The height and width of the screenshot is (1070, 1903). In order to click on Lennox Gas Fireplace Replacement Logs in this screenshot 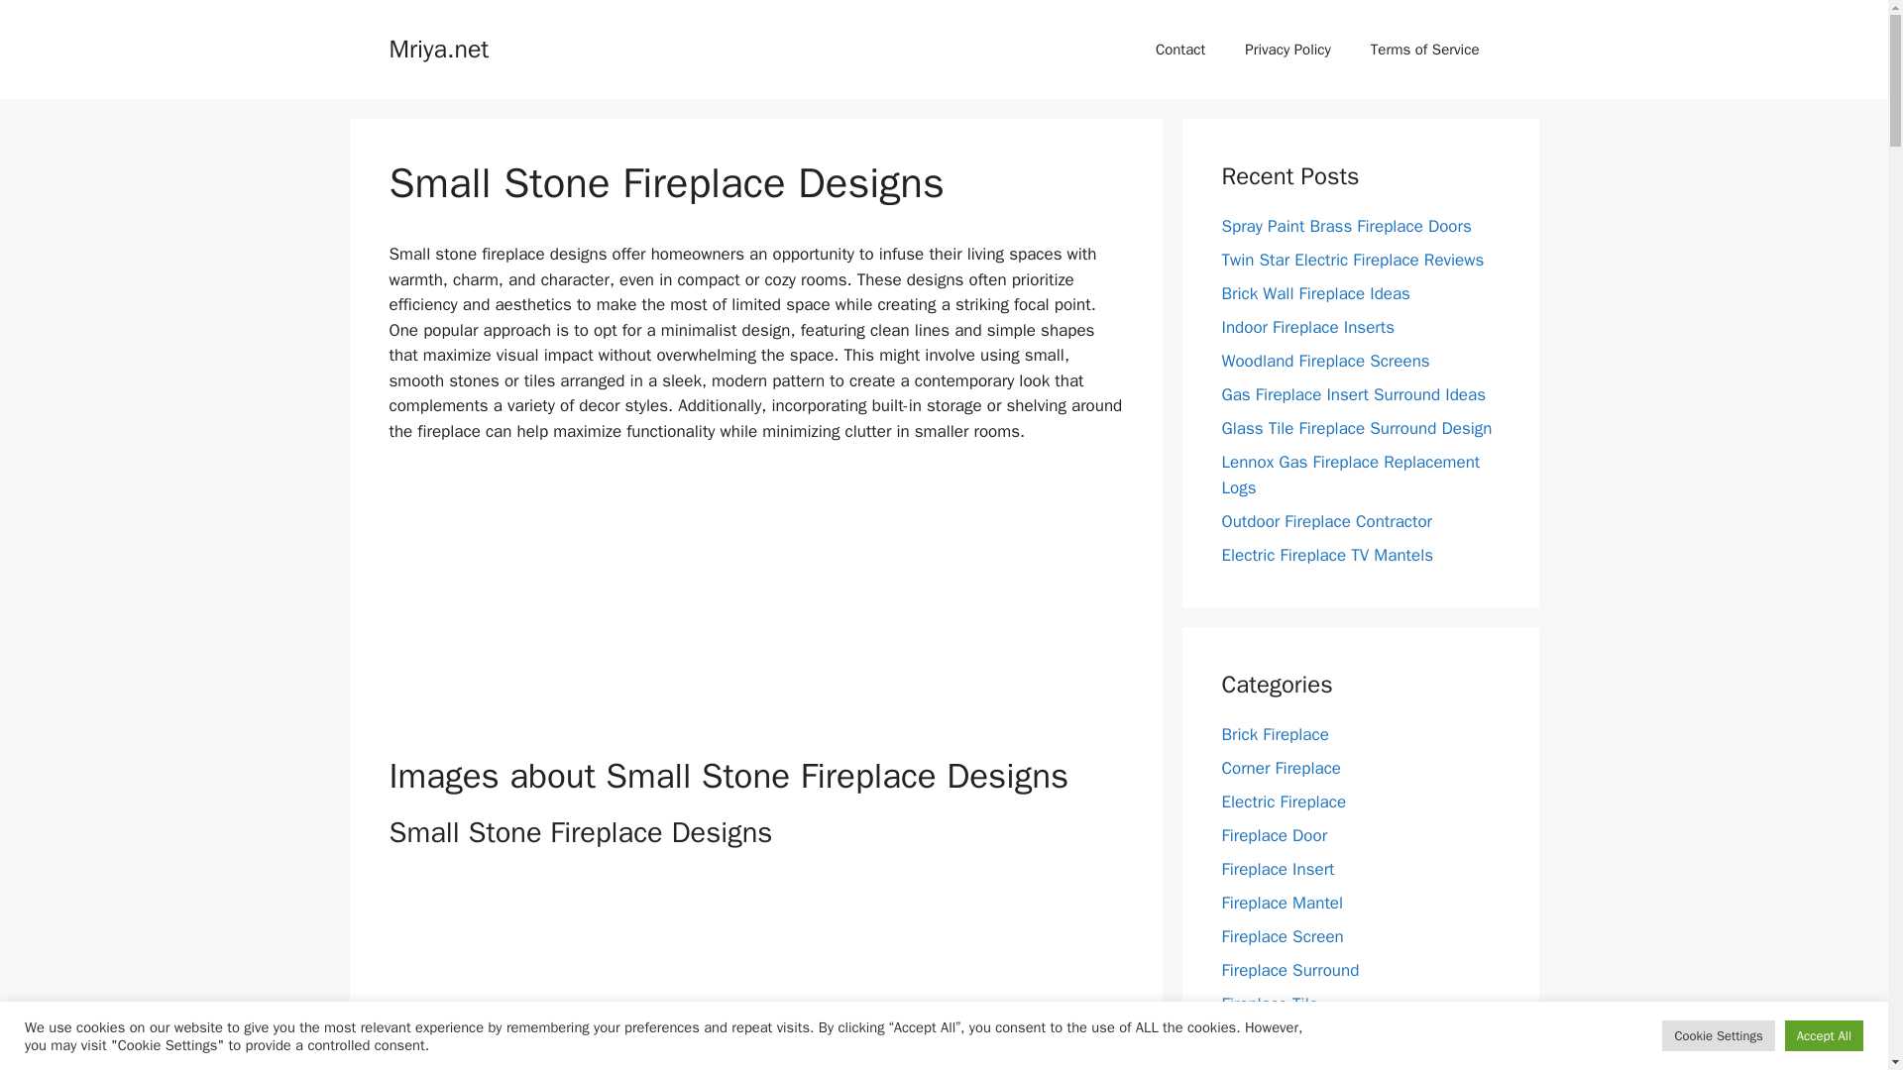, I will do `click(1350, 475)`.